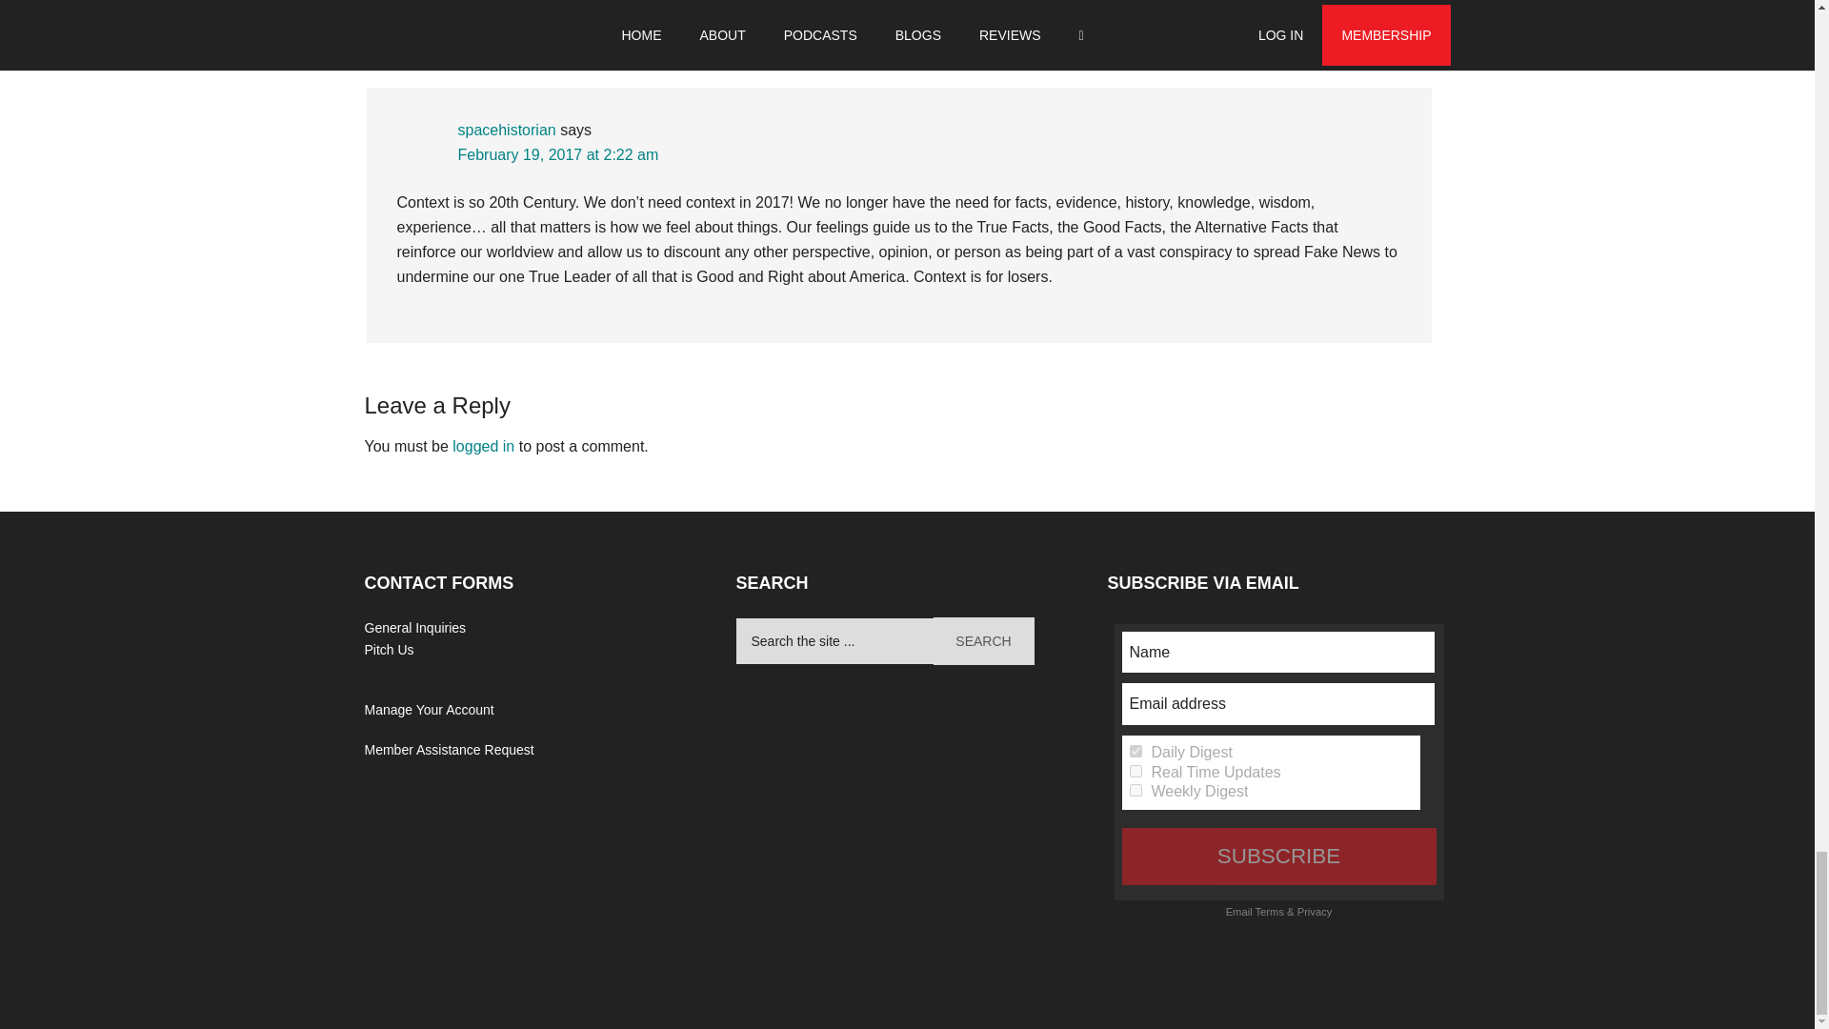 This screenshot has height=1029, width=1829. Describe the element at coordinates (983, 640) in the screenshot. I see `Search` at that location.